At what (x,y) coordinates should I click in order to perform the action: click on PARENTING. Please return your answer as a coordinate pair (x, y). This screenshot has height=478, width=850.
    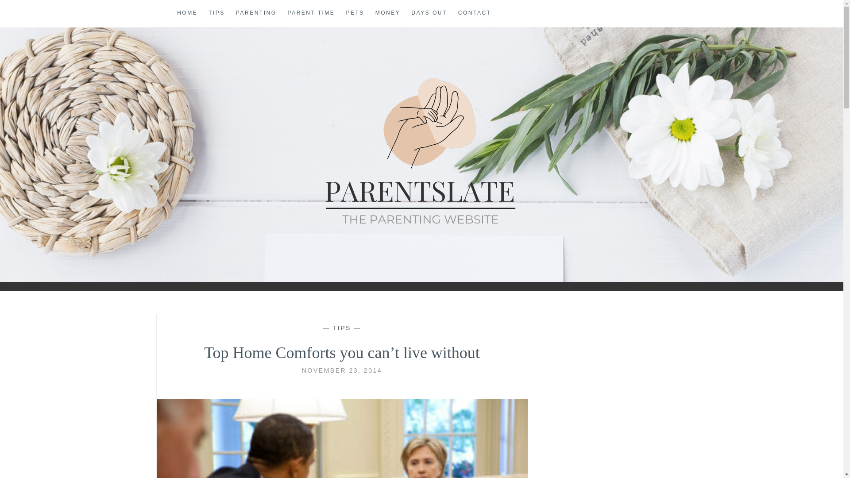
    Looking at the image, I should click on (256, 13).